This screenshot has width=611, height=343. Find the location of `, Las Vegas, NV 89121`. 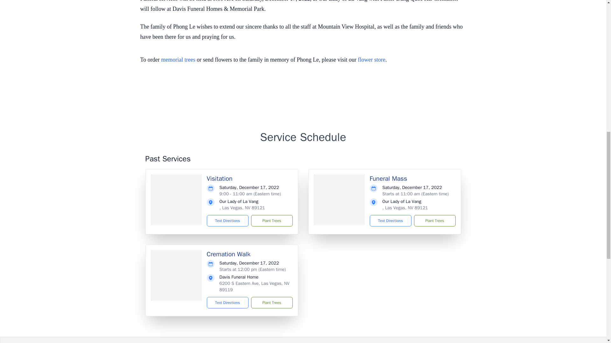

, Las Vegas, NV 89121 is located at coordinates (242, 208).